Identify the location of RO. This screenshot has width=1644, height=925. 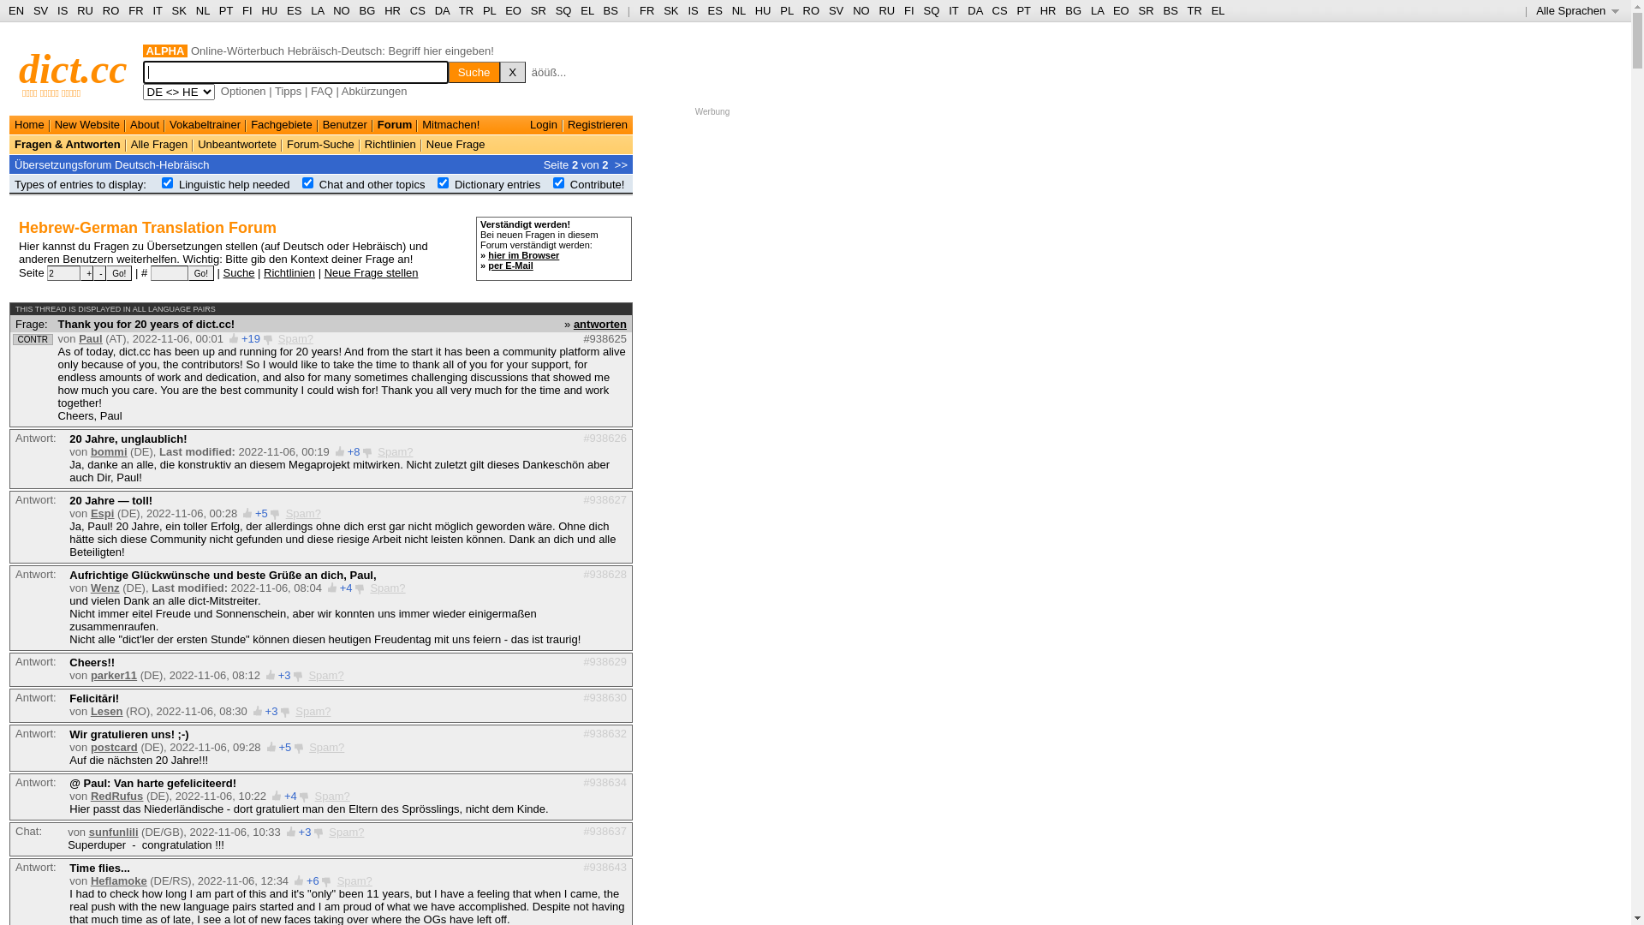
(111, 10).